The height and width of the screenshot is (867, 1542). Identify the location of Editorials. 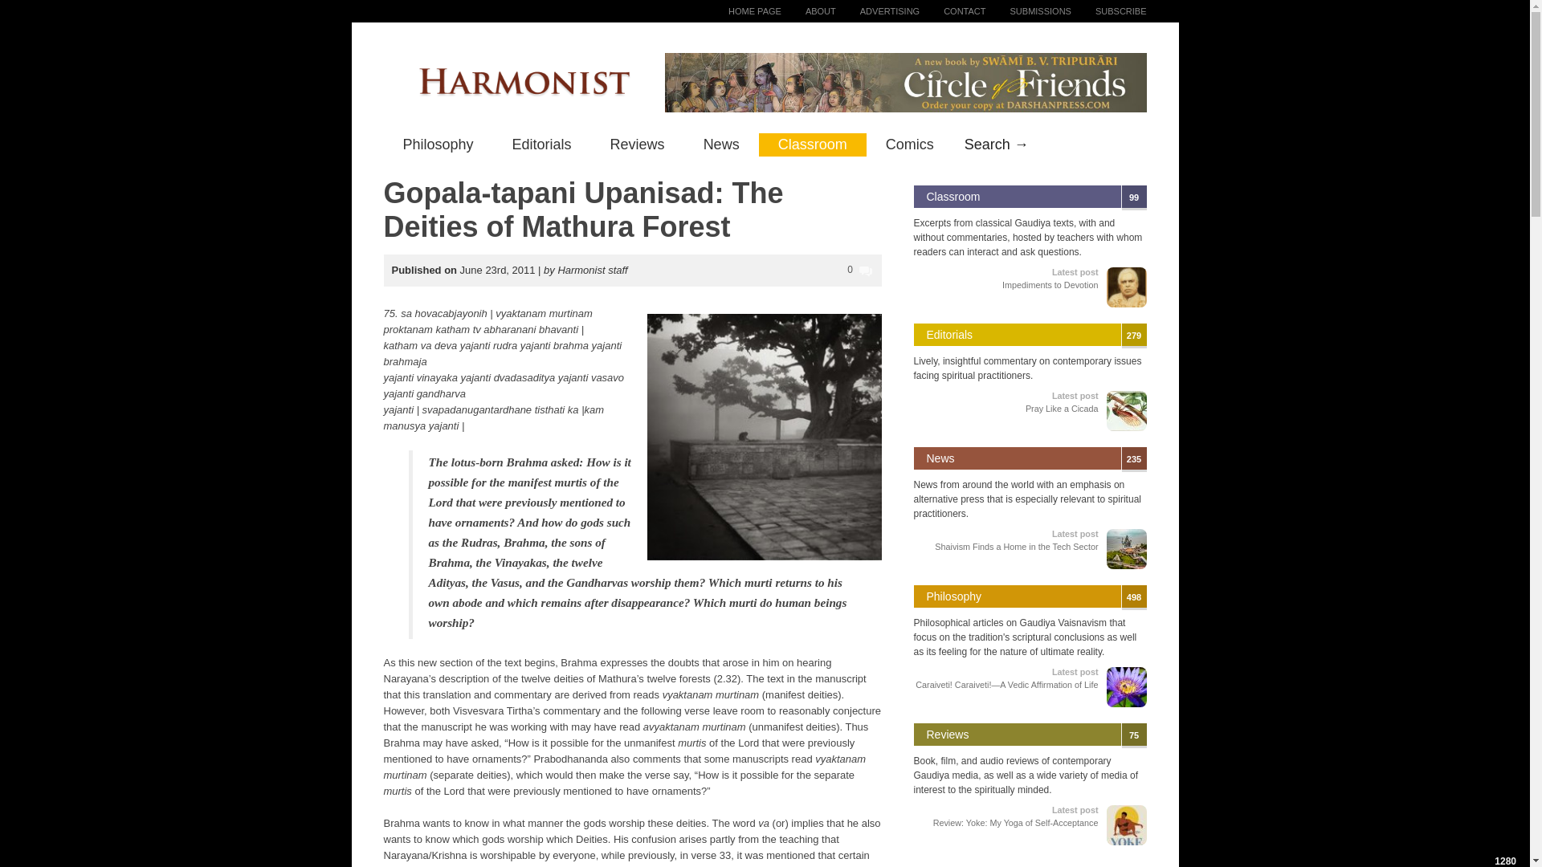
(877, 11).